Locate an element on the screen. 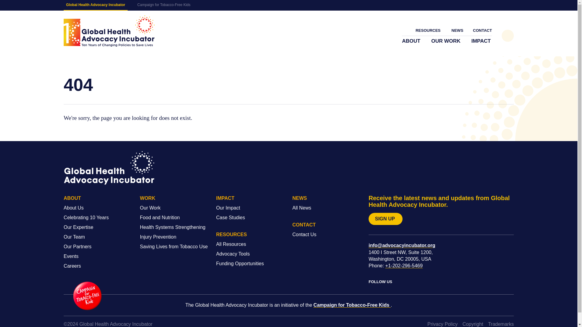  OUR WORK is located at coordinates (446, 41).